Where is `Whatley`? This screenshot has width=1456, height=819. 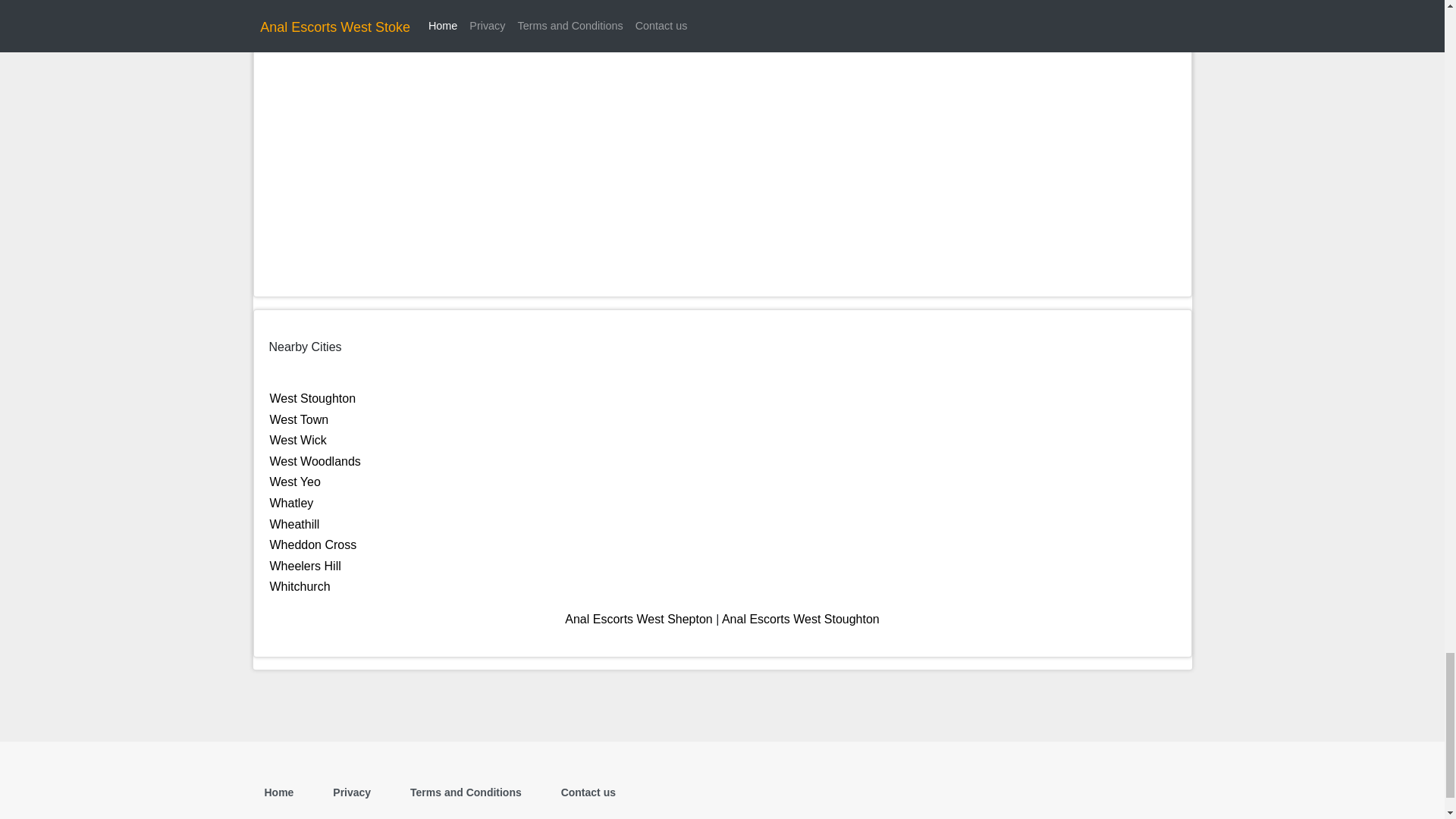 Whatley is located at coordinates (291, 502).